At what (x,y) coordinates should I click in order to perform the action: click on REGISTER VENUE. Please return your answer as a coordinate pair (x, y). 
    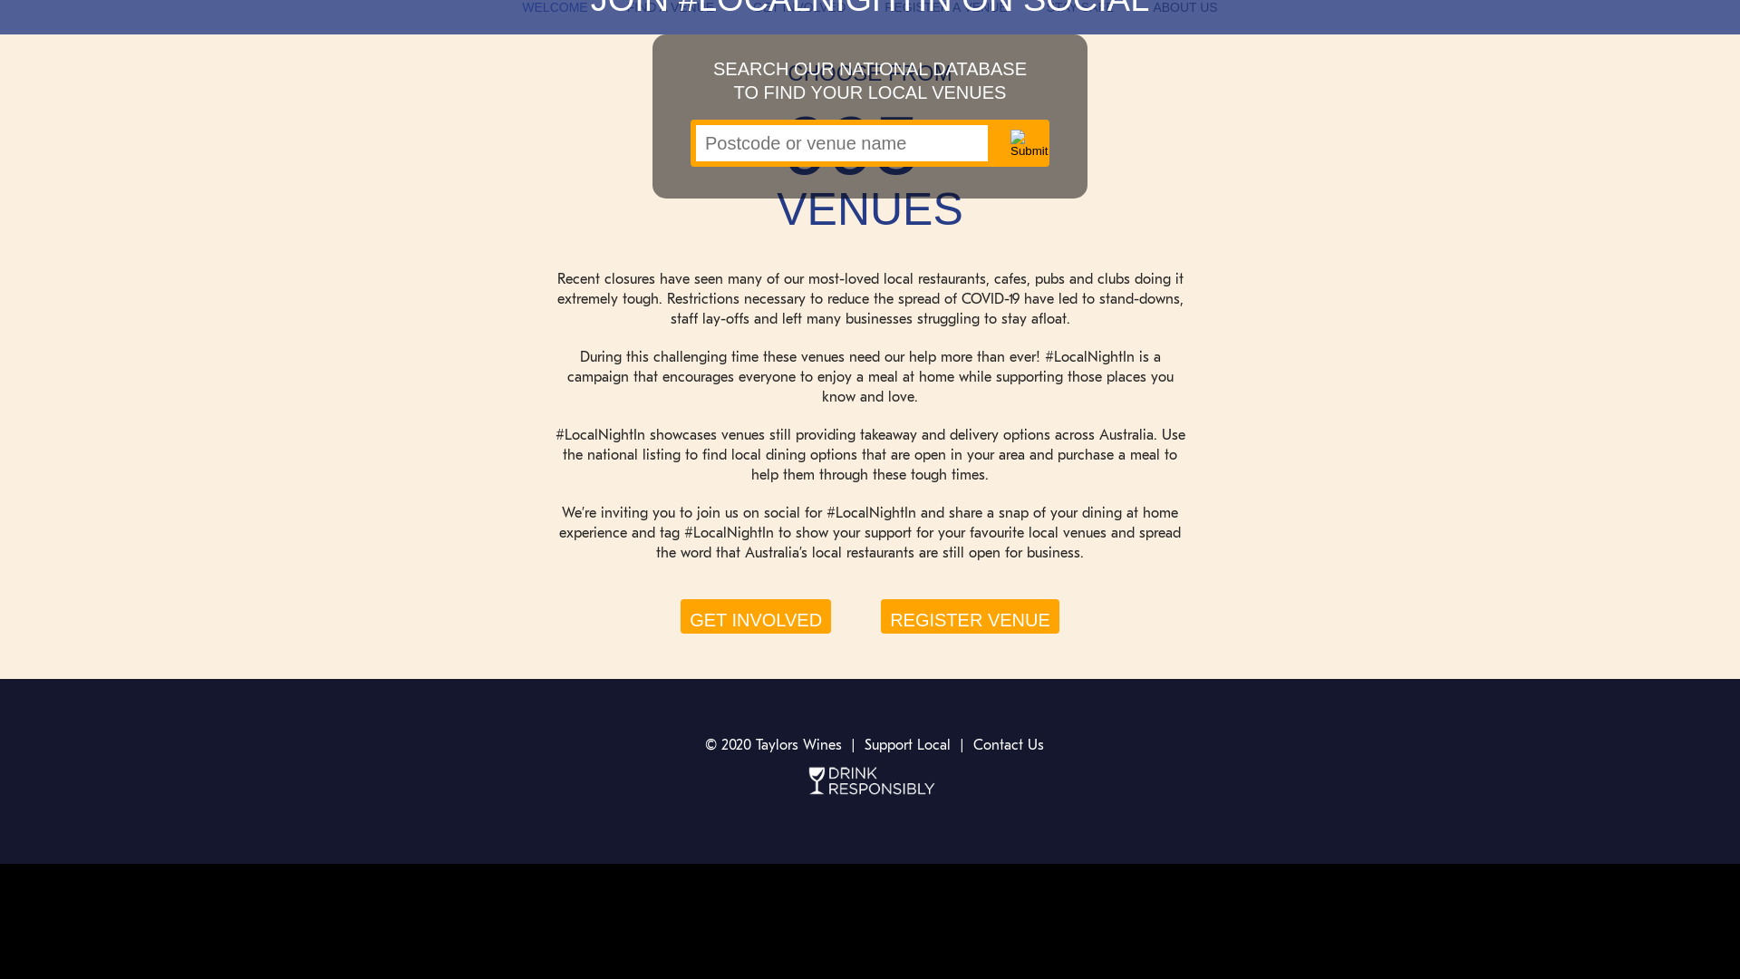
    Looking at the image, I should click on (970, 616).